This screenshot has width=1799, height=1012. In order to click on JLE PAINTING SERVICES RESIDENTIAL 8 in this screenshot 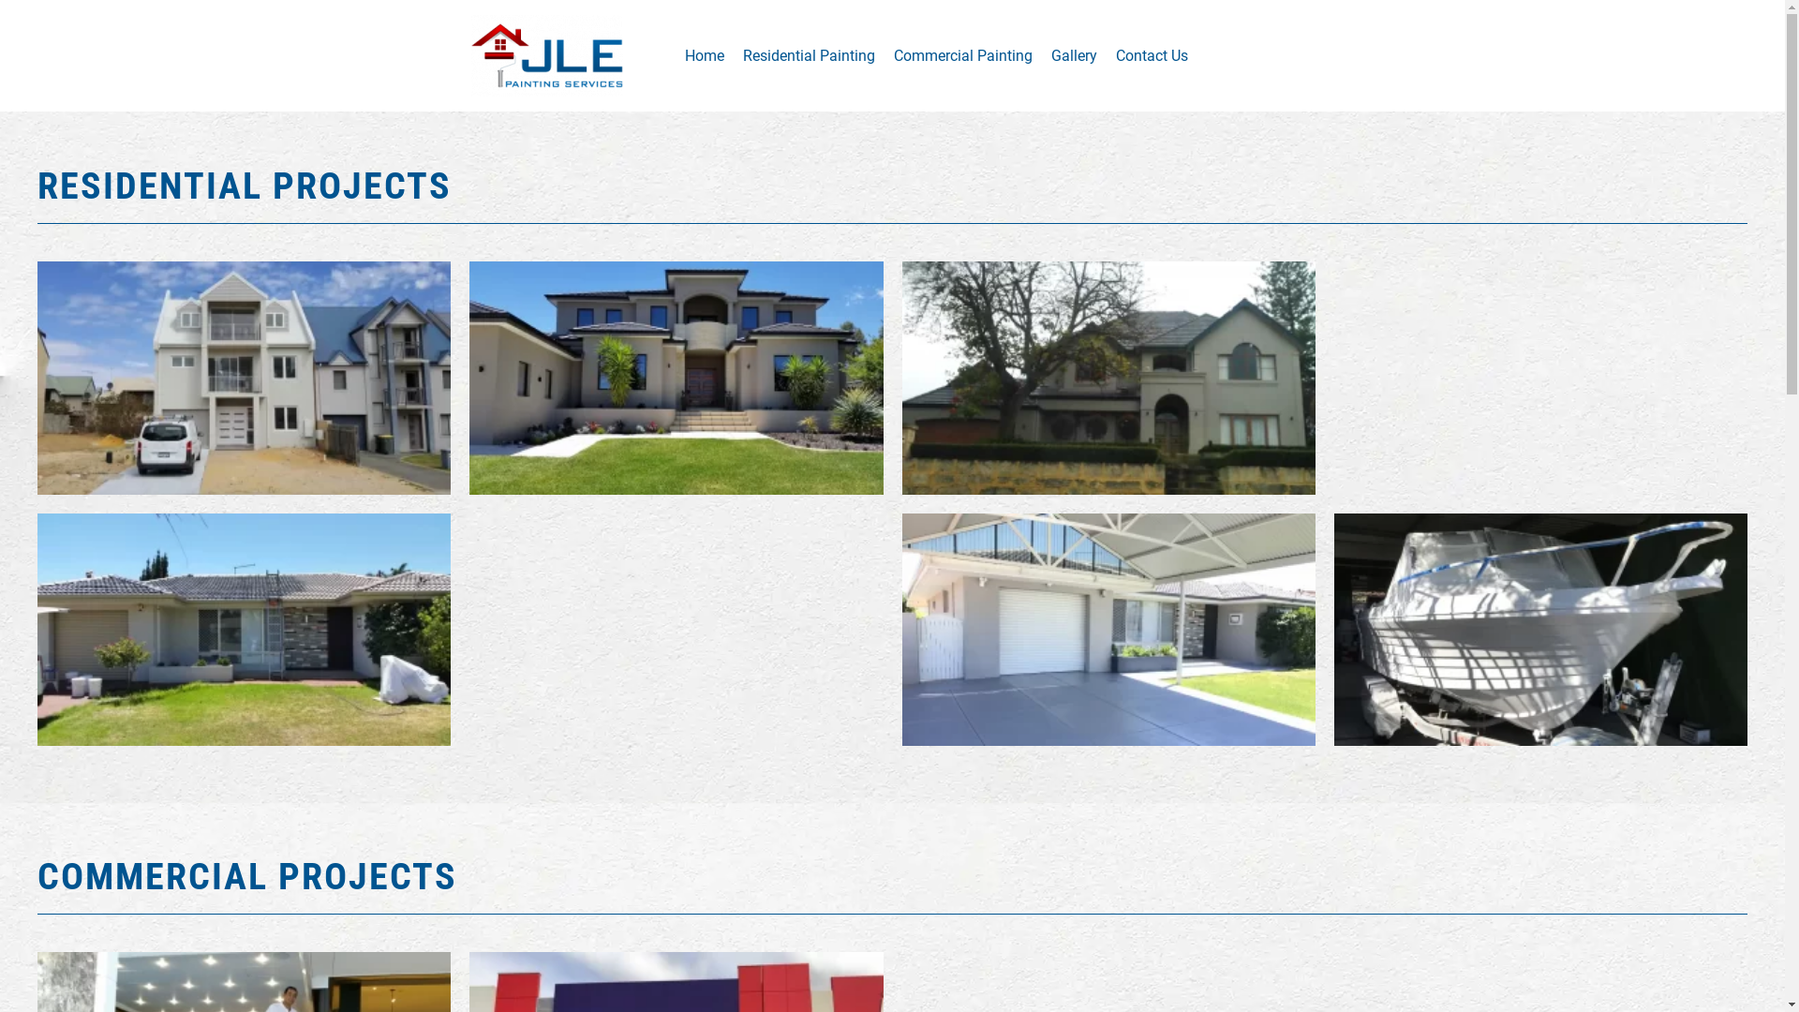, I will do `click(1108, 630)`.